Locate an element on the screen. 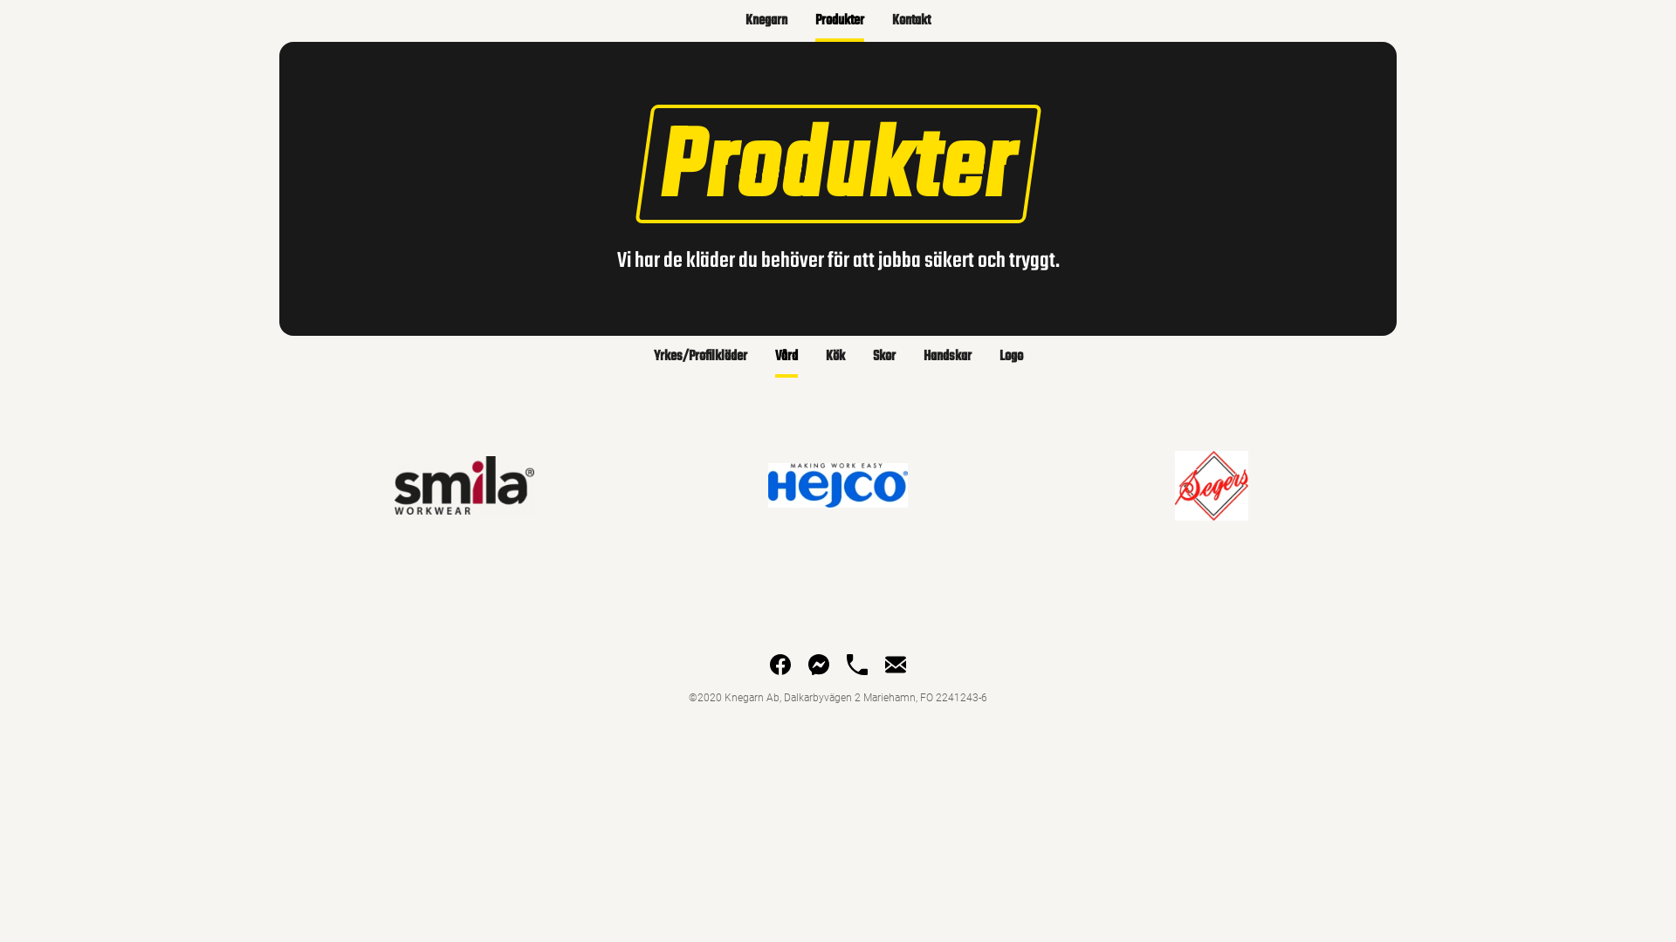 Image resolution: width=1676 pixels, height=942 pixels. Skor is located at coordinates (884, 356).